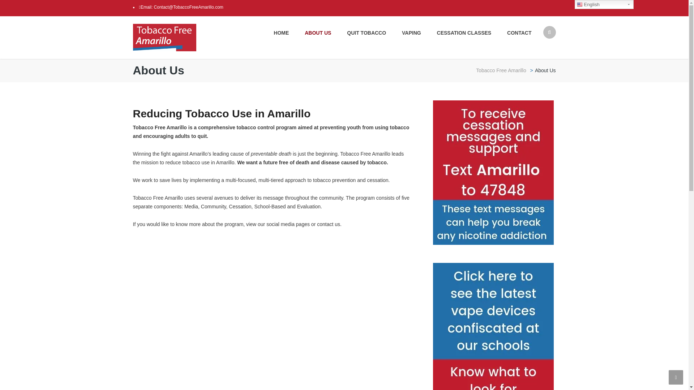 This screenshot has height=390, width=694. What do you see at coordinates (546, 60) in the screenshot?
I see `Search` at bounding box center [546, 60].